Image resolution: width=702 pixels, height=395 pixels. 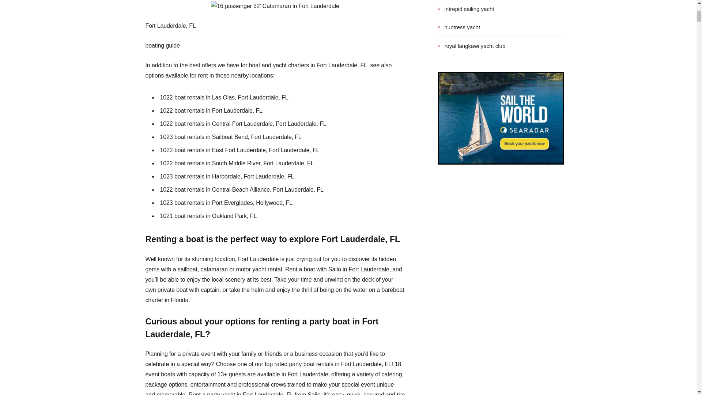 I want to click on intrepid sailing yacht, so click(x=466, y=9).